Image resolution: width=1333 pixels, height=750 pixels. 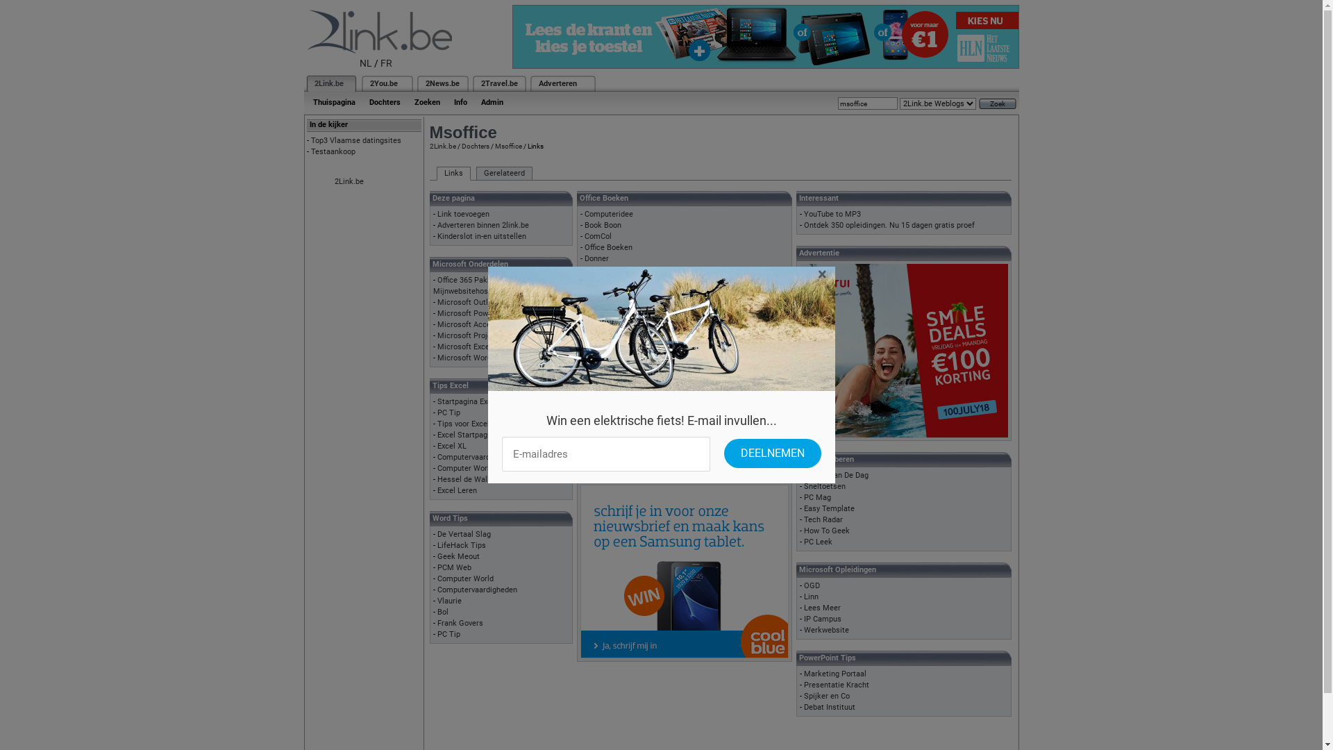 What do you see at coordinates (450, 601) in the screenshot?
I see `Vlaurie` at bounding box center [450, 601].